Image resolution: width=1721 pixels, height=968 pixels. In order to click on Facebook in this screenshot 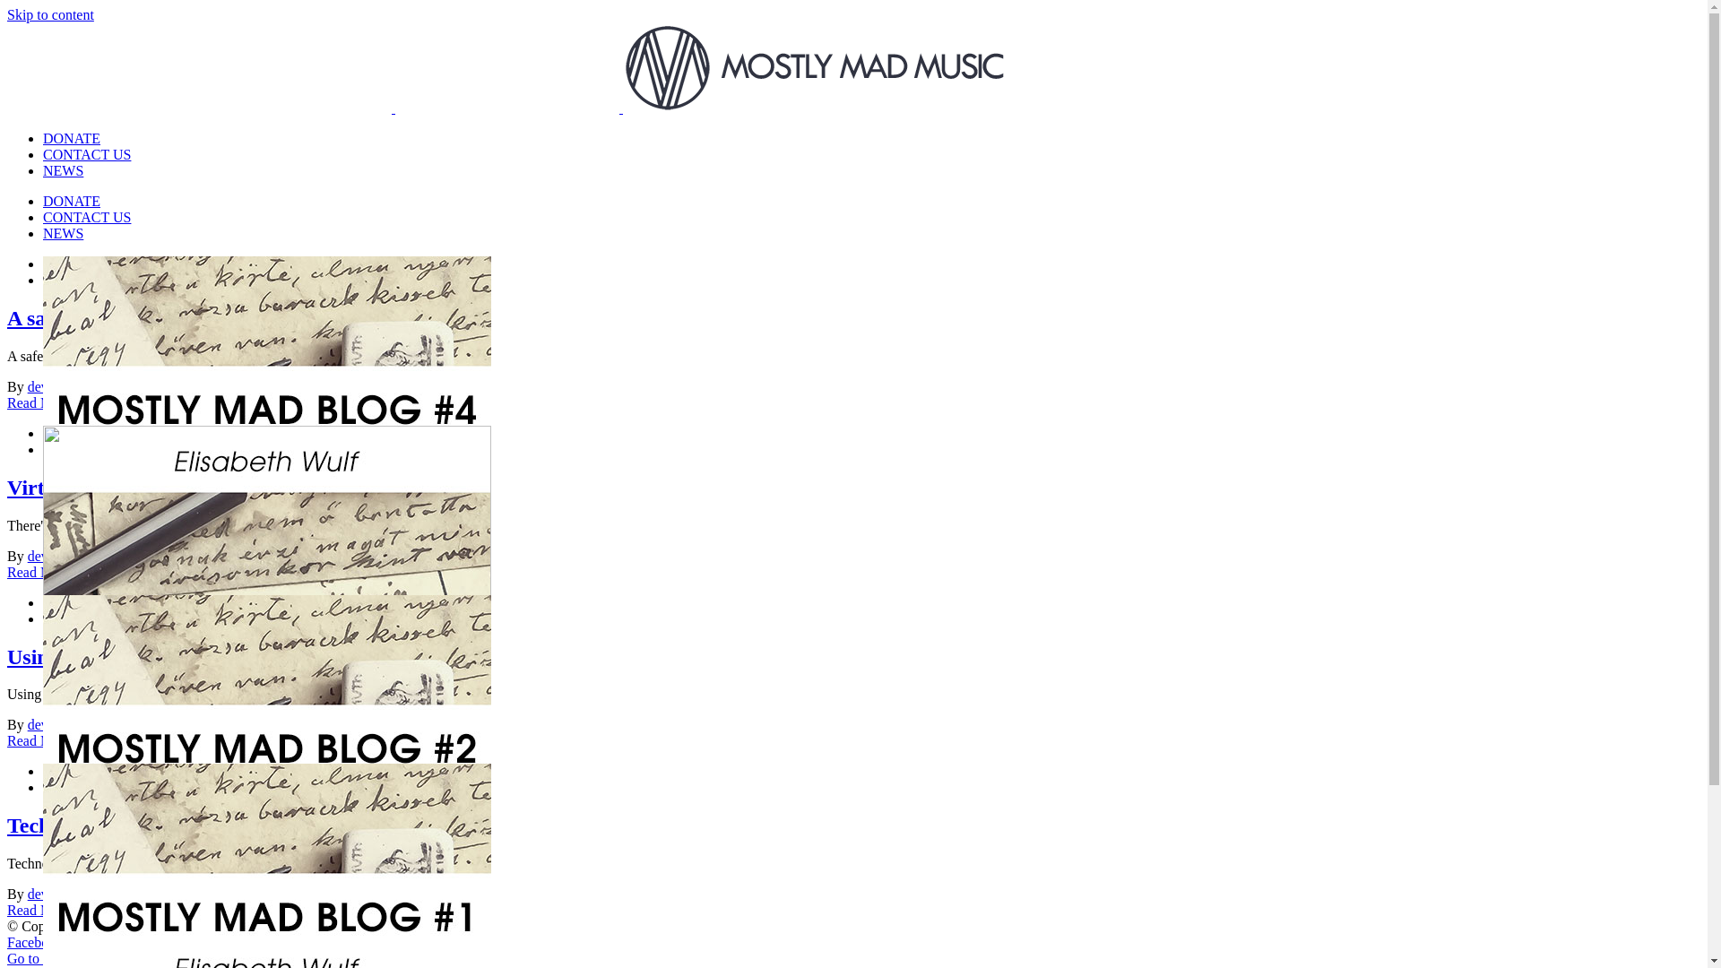, I will do `click(35, 943)`.